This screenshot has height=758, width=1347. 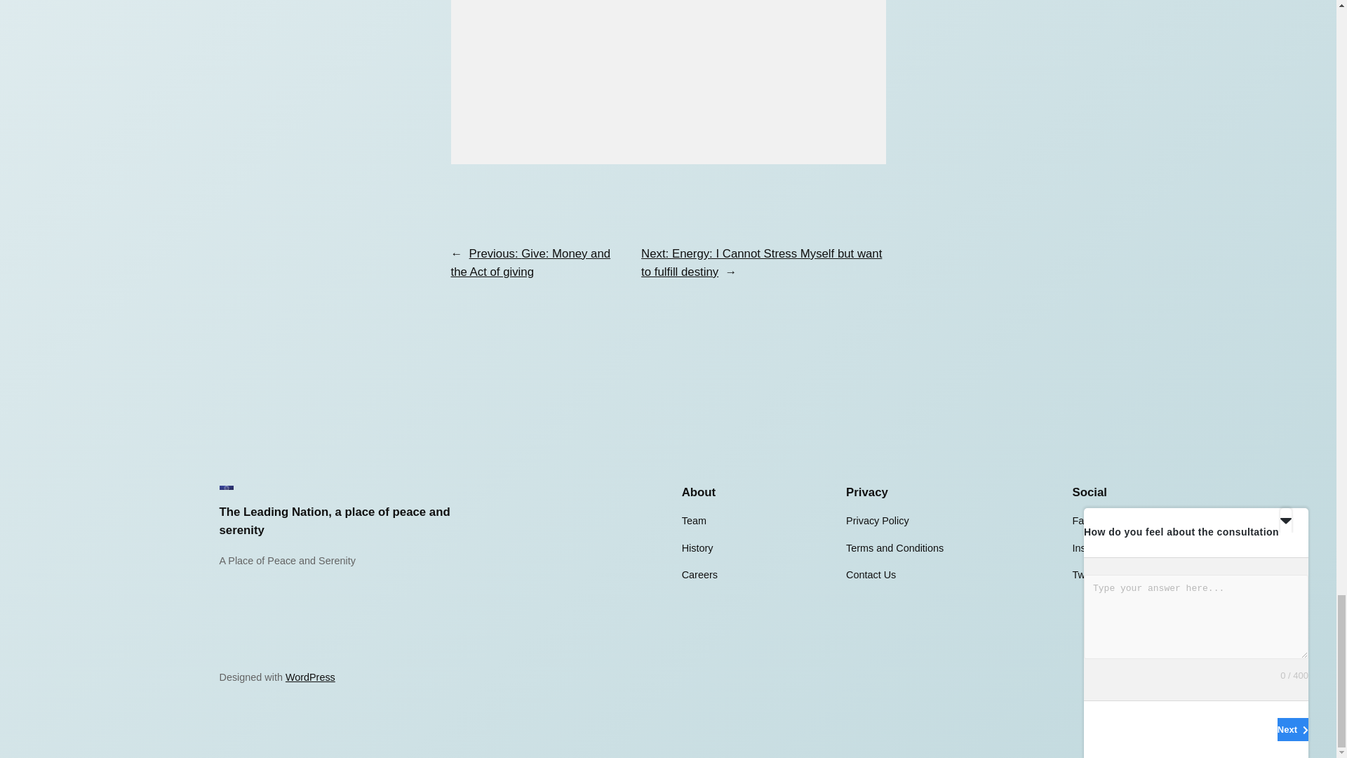 I want to click on Careers, so click(x=699, y=574).